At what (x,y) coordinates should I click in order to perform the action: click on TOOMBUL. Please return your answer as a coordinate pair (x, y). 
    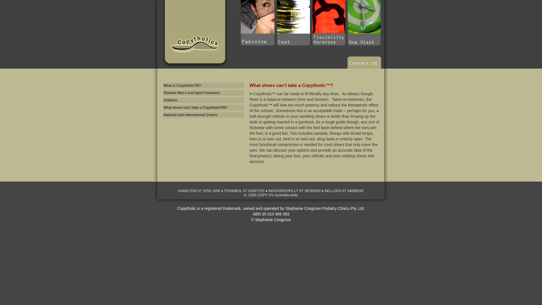
    Looking at the image, I should click on (233, 191).